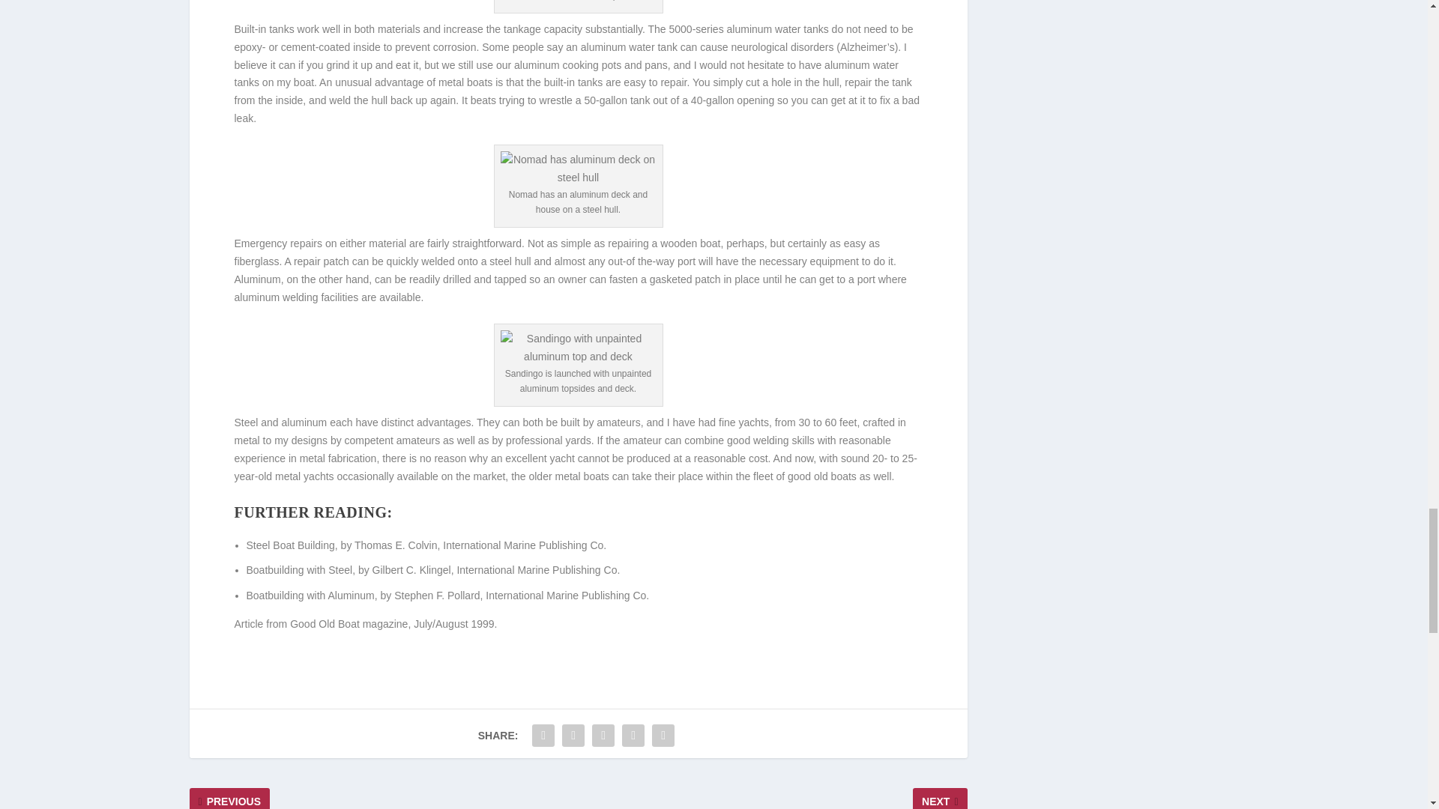 The image size is (1439, 809). Describe the element at coordinates (663, 736) in the screenshot. I see `Share "Is There a Metal Yacht in Your Future?" via Print` at that location.